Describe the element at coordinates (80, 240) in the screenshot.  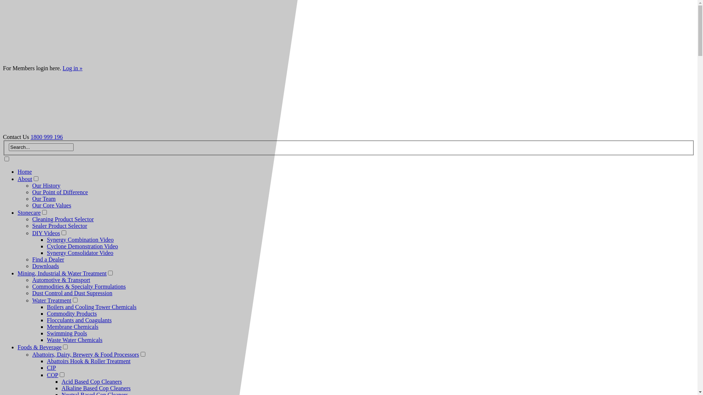
I see `Synergy Combination Video` at that location.